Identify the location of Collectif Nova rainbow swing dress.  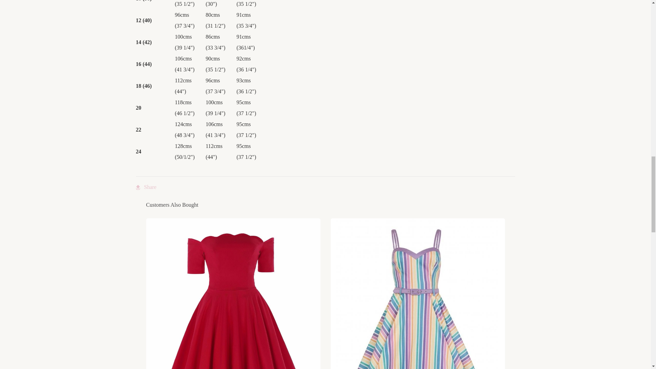
(418, 323).